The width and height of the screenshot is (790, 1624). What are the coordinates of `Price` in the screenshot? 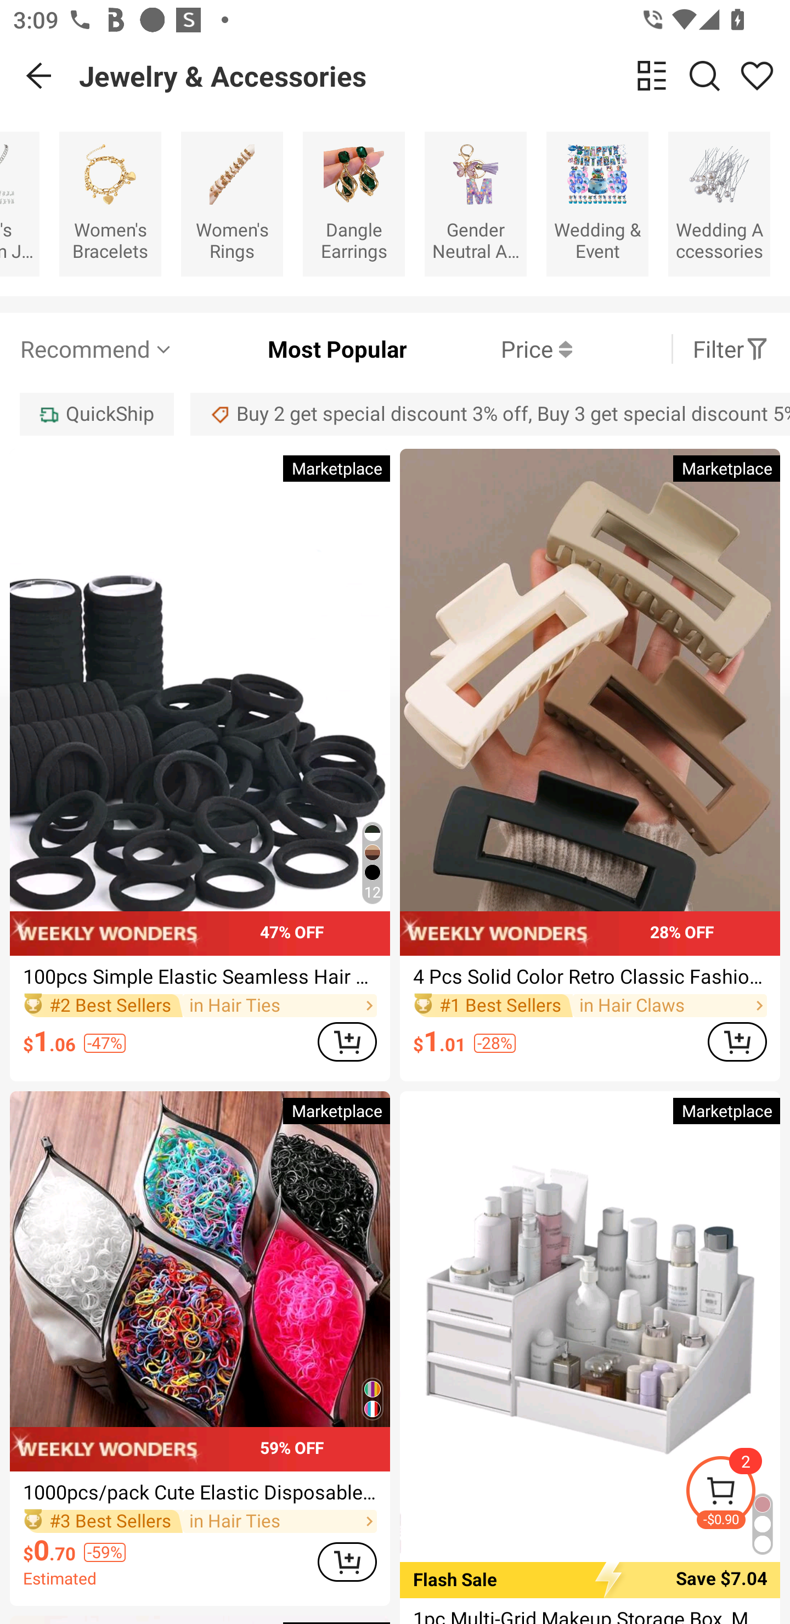 It's located at (489, 349).